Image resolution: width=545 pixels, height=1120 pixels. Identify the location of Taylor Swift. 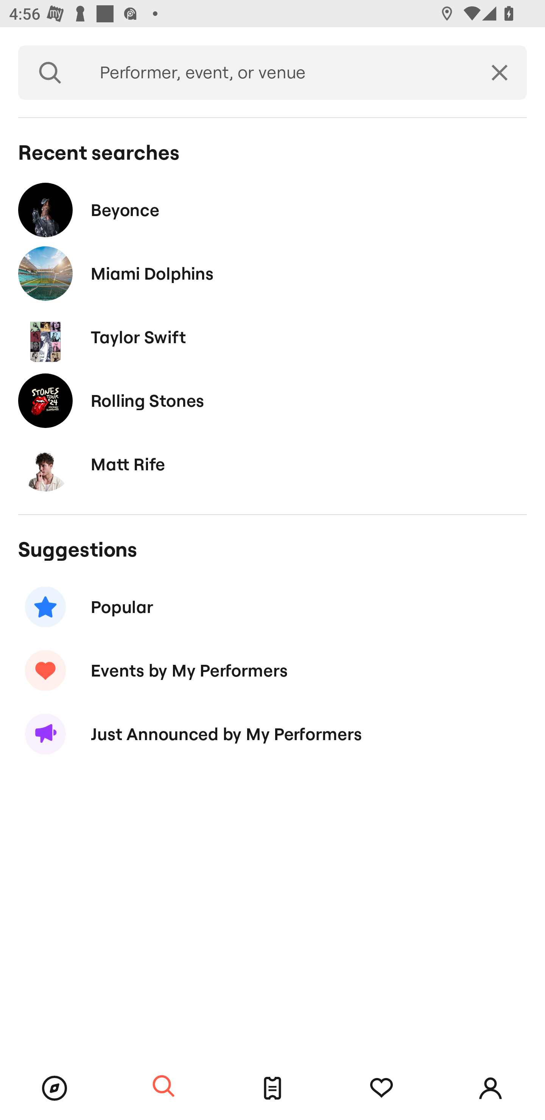
(272, 337).